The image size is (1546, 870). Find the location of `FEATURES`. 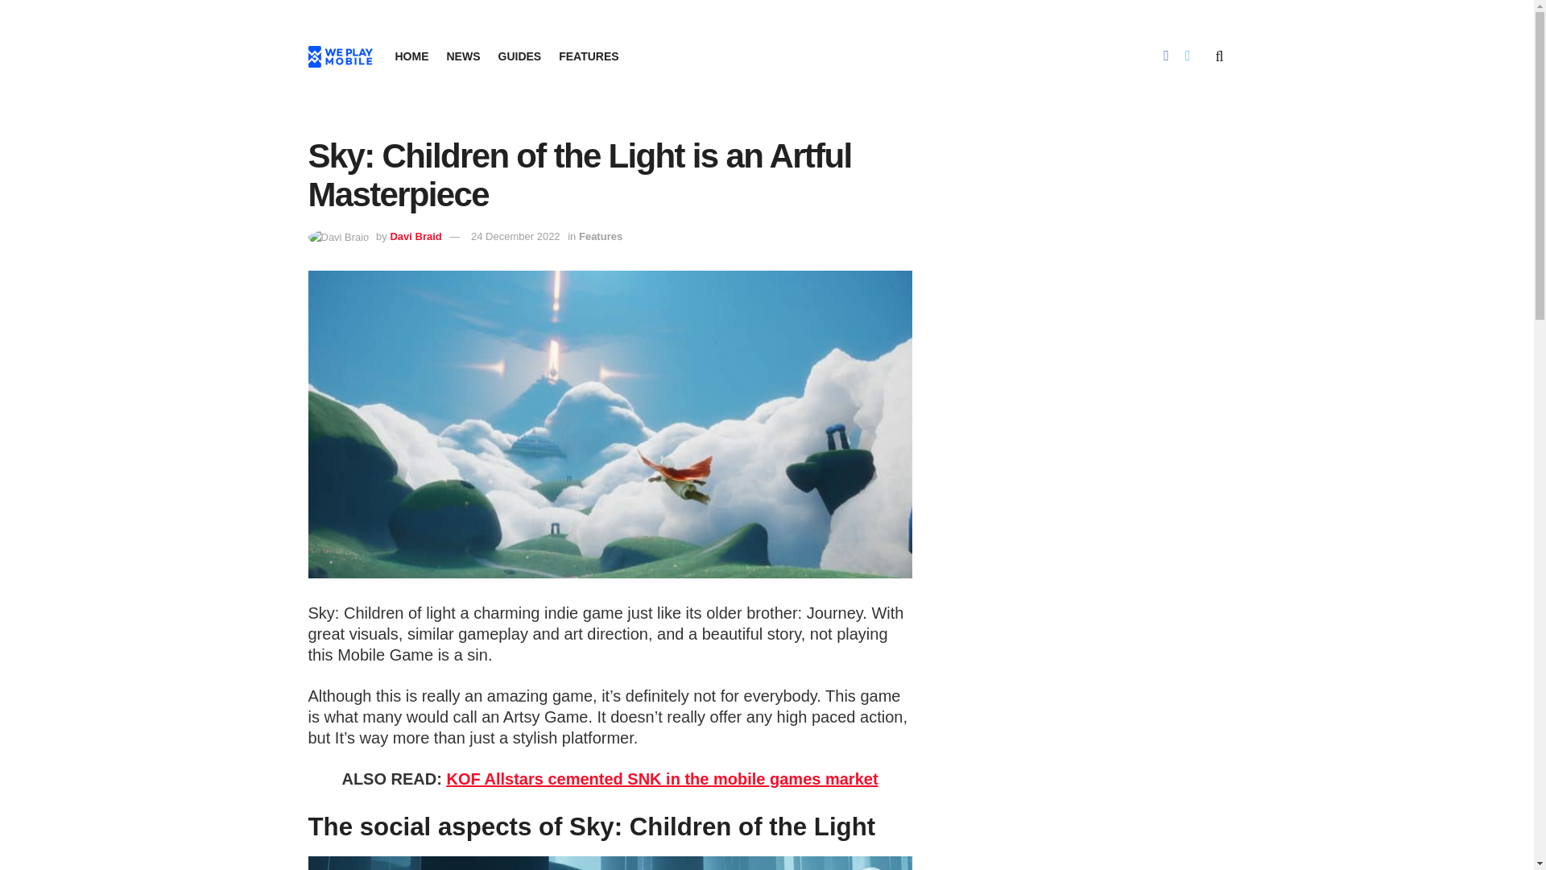

FEATURES is located at coordinates (588, 56).